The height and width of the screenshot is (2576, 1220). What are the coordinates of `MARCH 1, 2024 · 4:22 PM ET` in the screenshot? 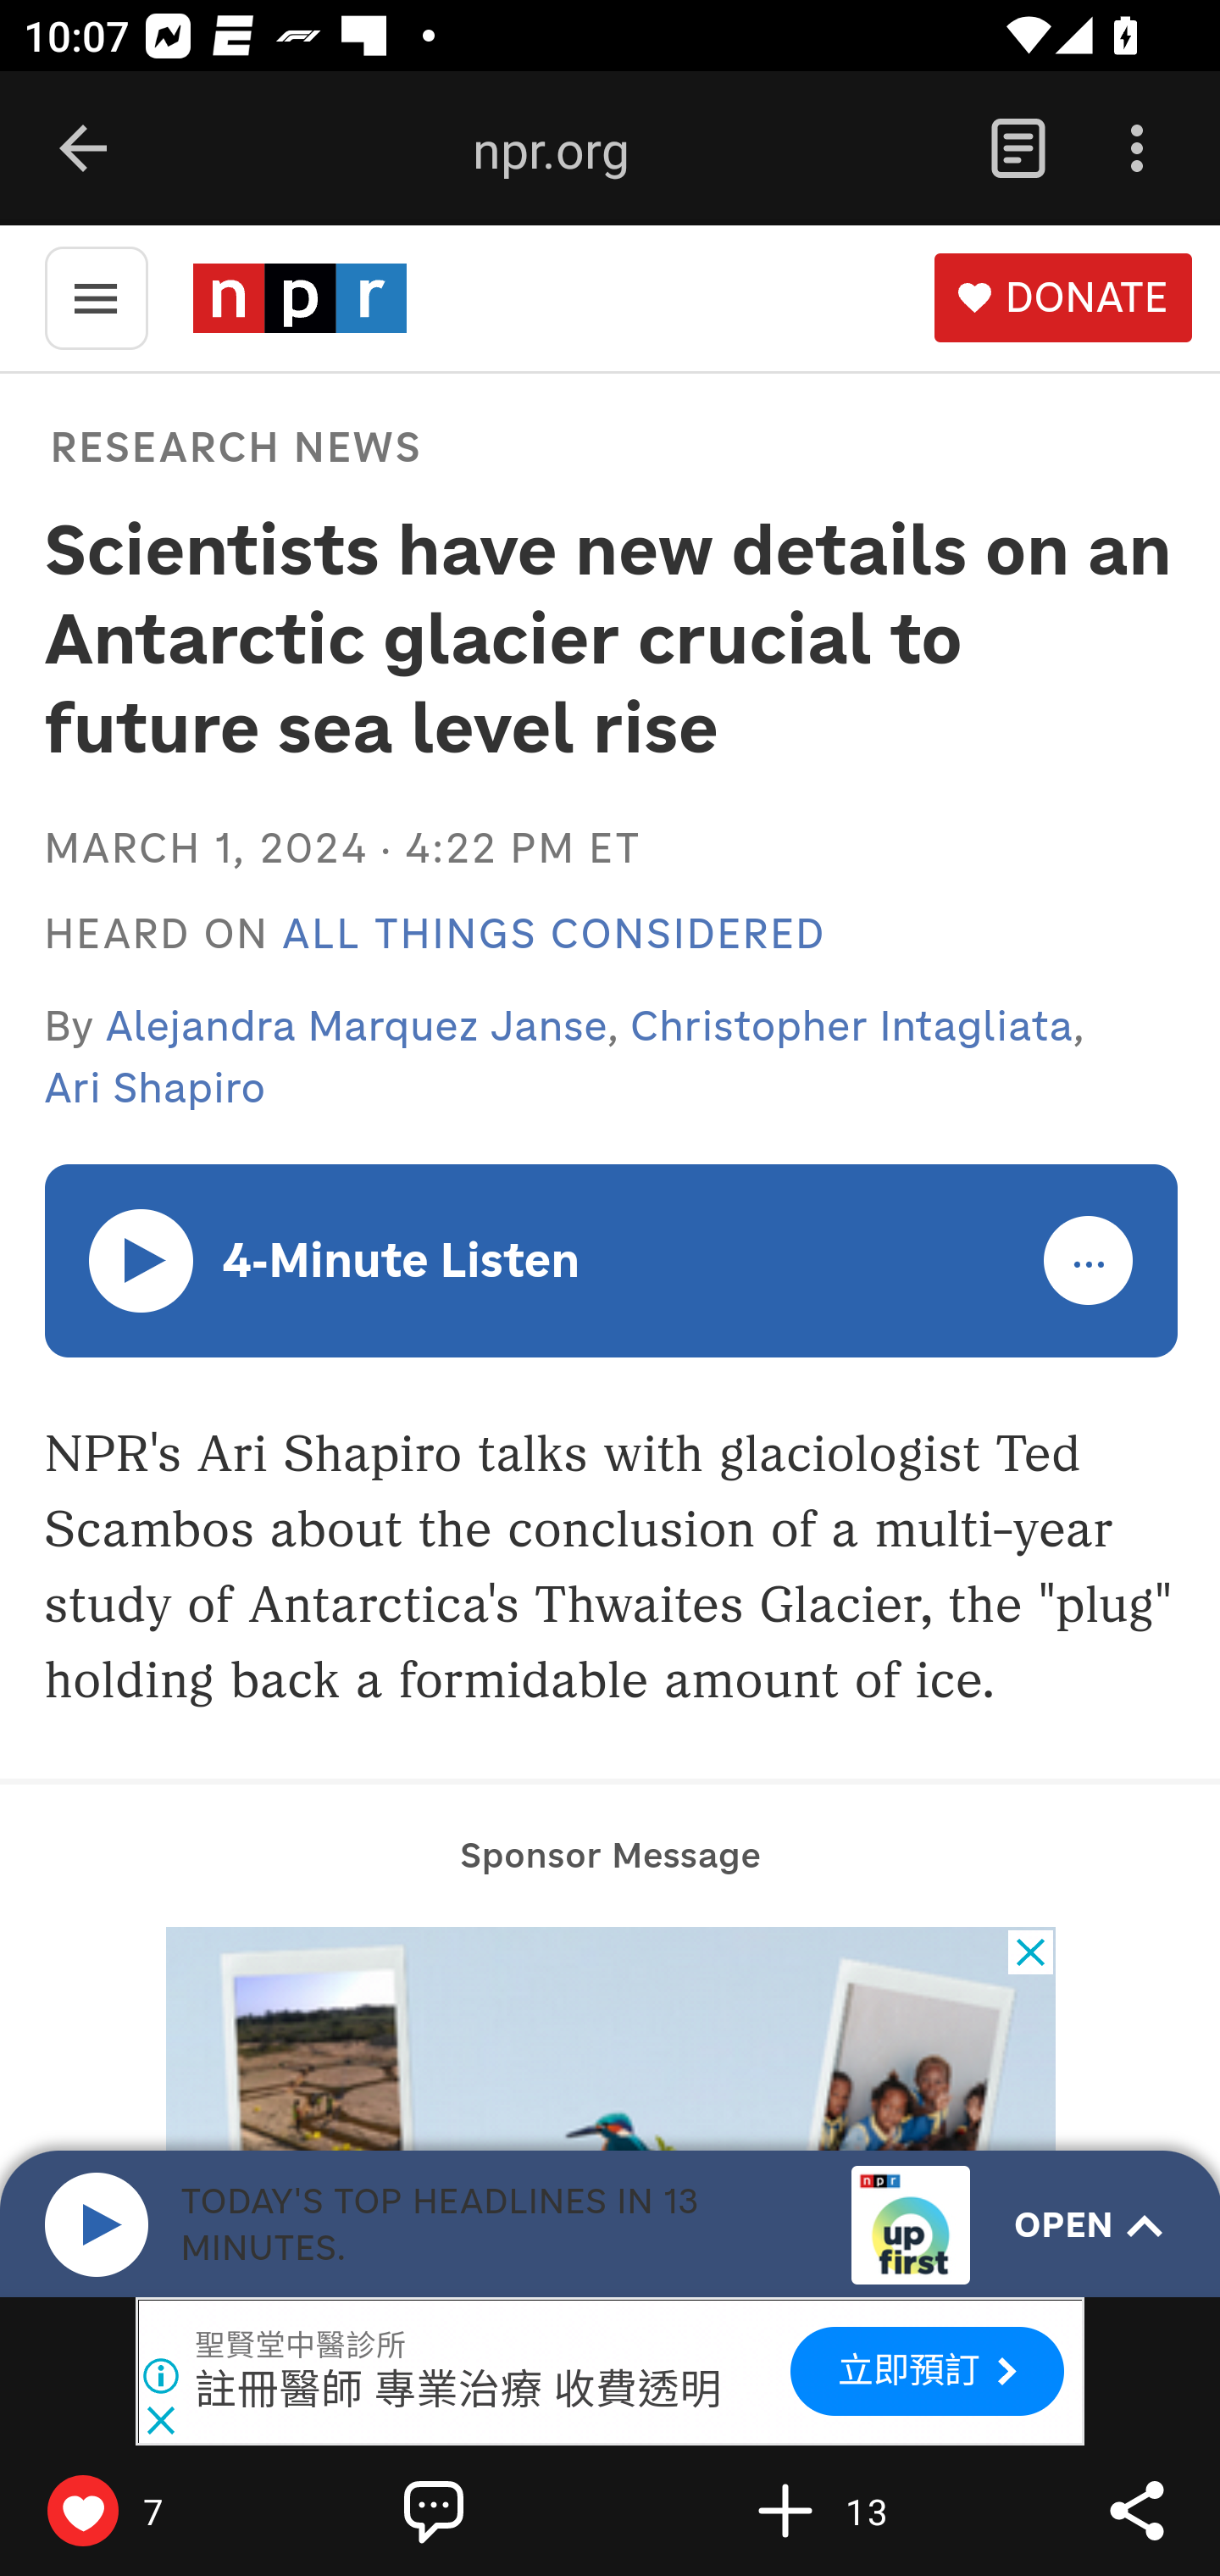 It's located at (341, 847).